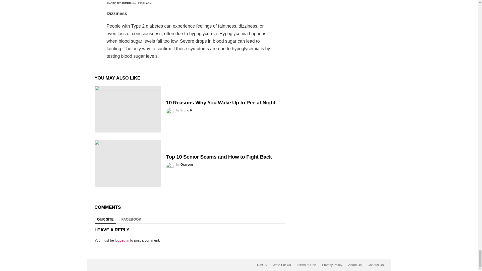 The image size is (482, 271). I want to click on Terms of Use, so click(306, 265).